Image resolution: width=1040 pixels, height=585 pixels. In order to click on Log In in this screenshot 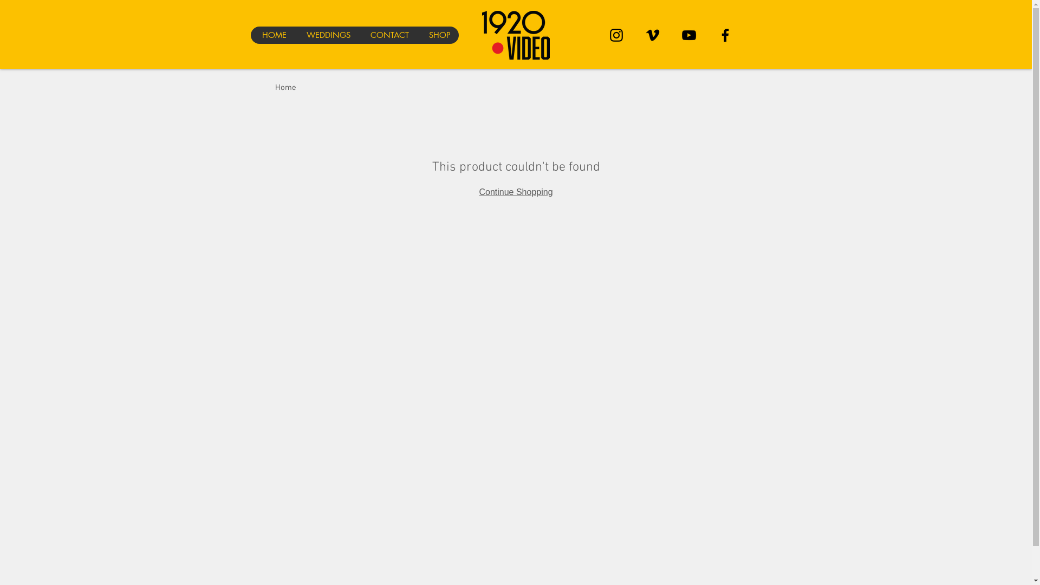, I will do `click(752, 55)`.